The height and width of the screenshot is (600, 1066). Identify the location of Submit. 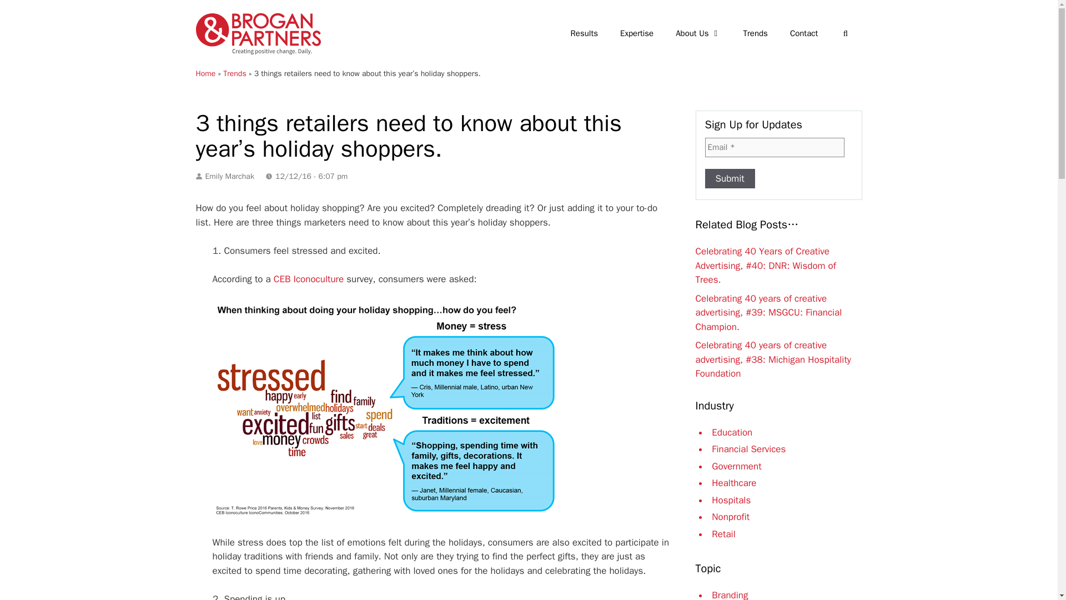
(730, 179).